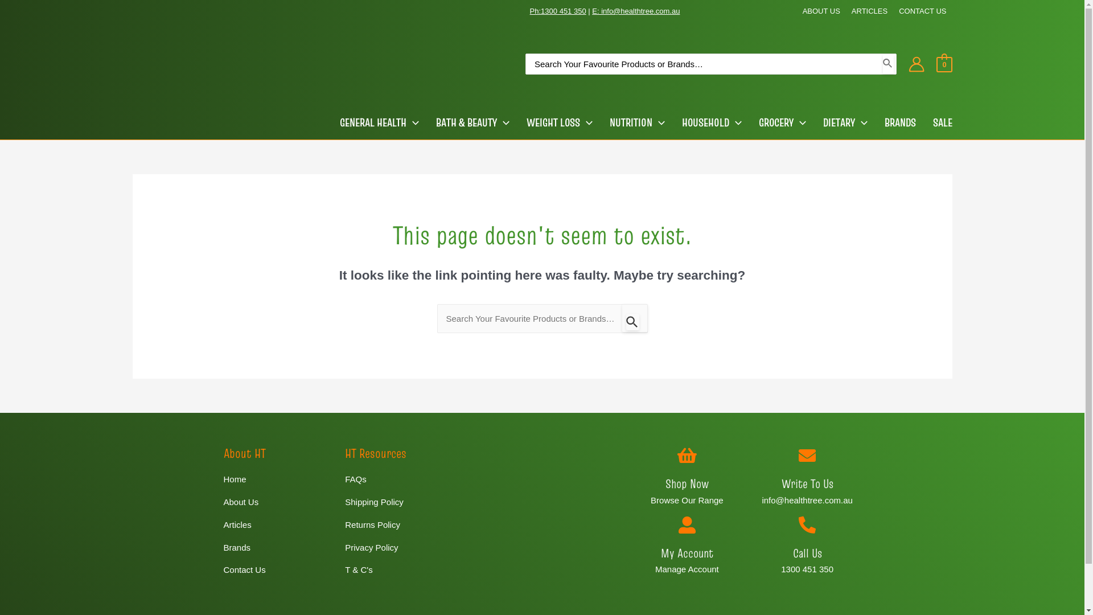 The height and width of the screenshot is (615, 1093). Describe the element at coordinates (807, 553) in the screenshot. I see `Call Us` at that location.